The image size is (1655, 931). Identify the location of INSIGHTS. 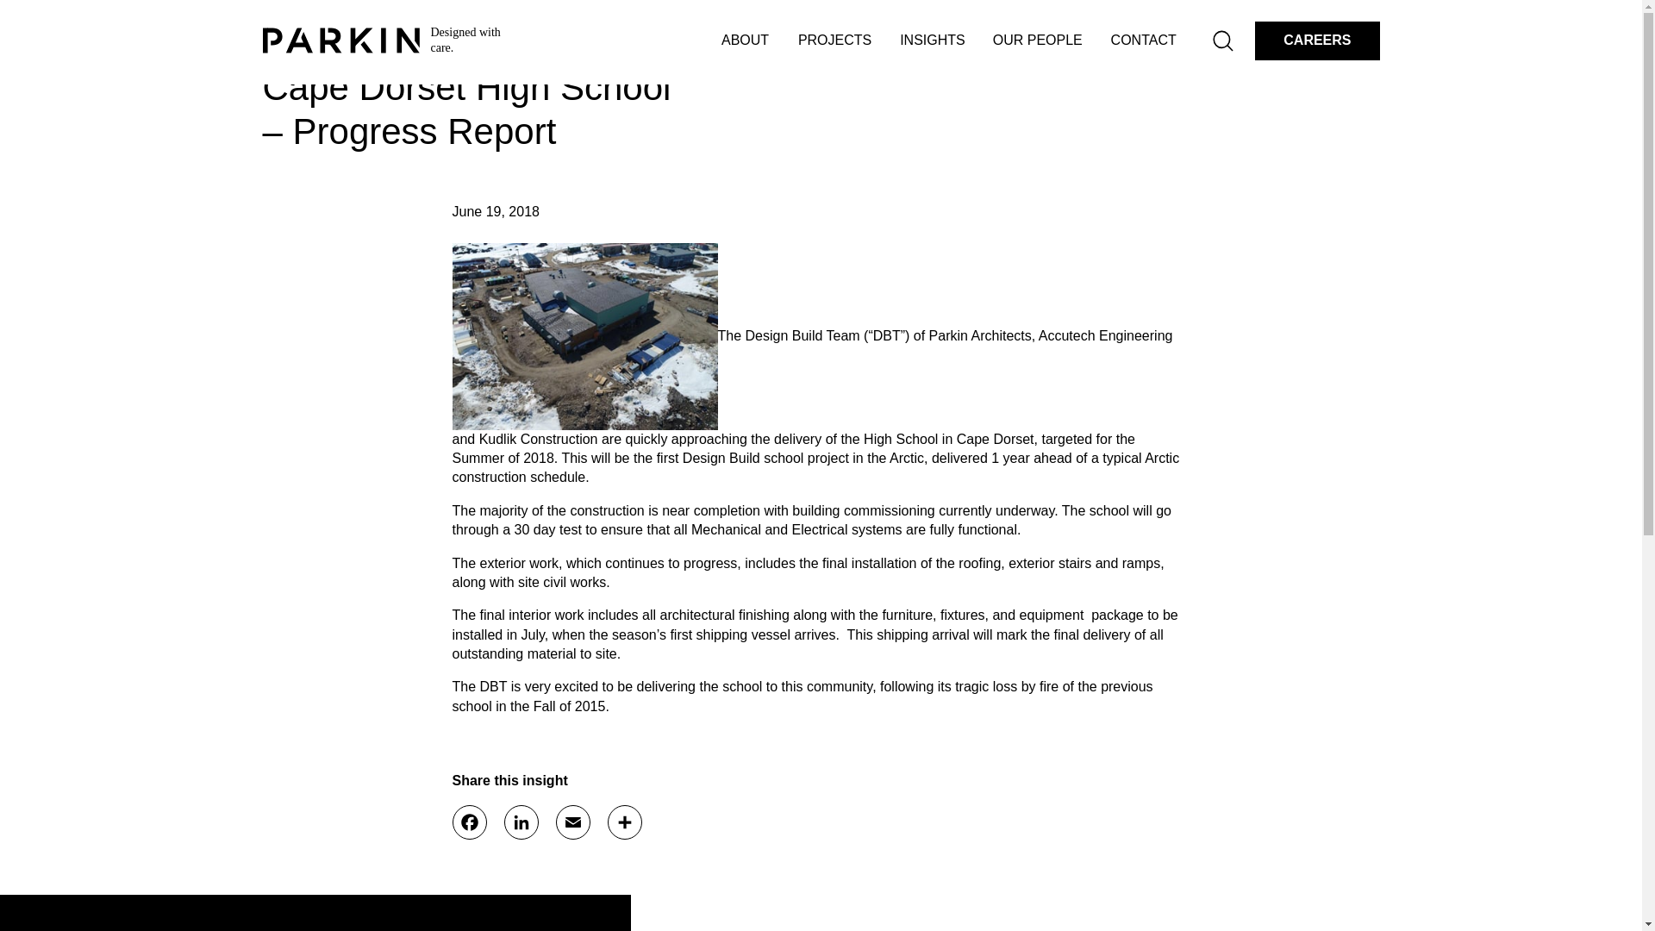
(933, 41).